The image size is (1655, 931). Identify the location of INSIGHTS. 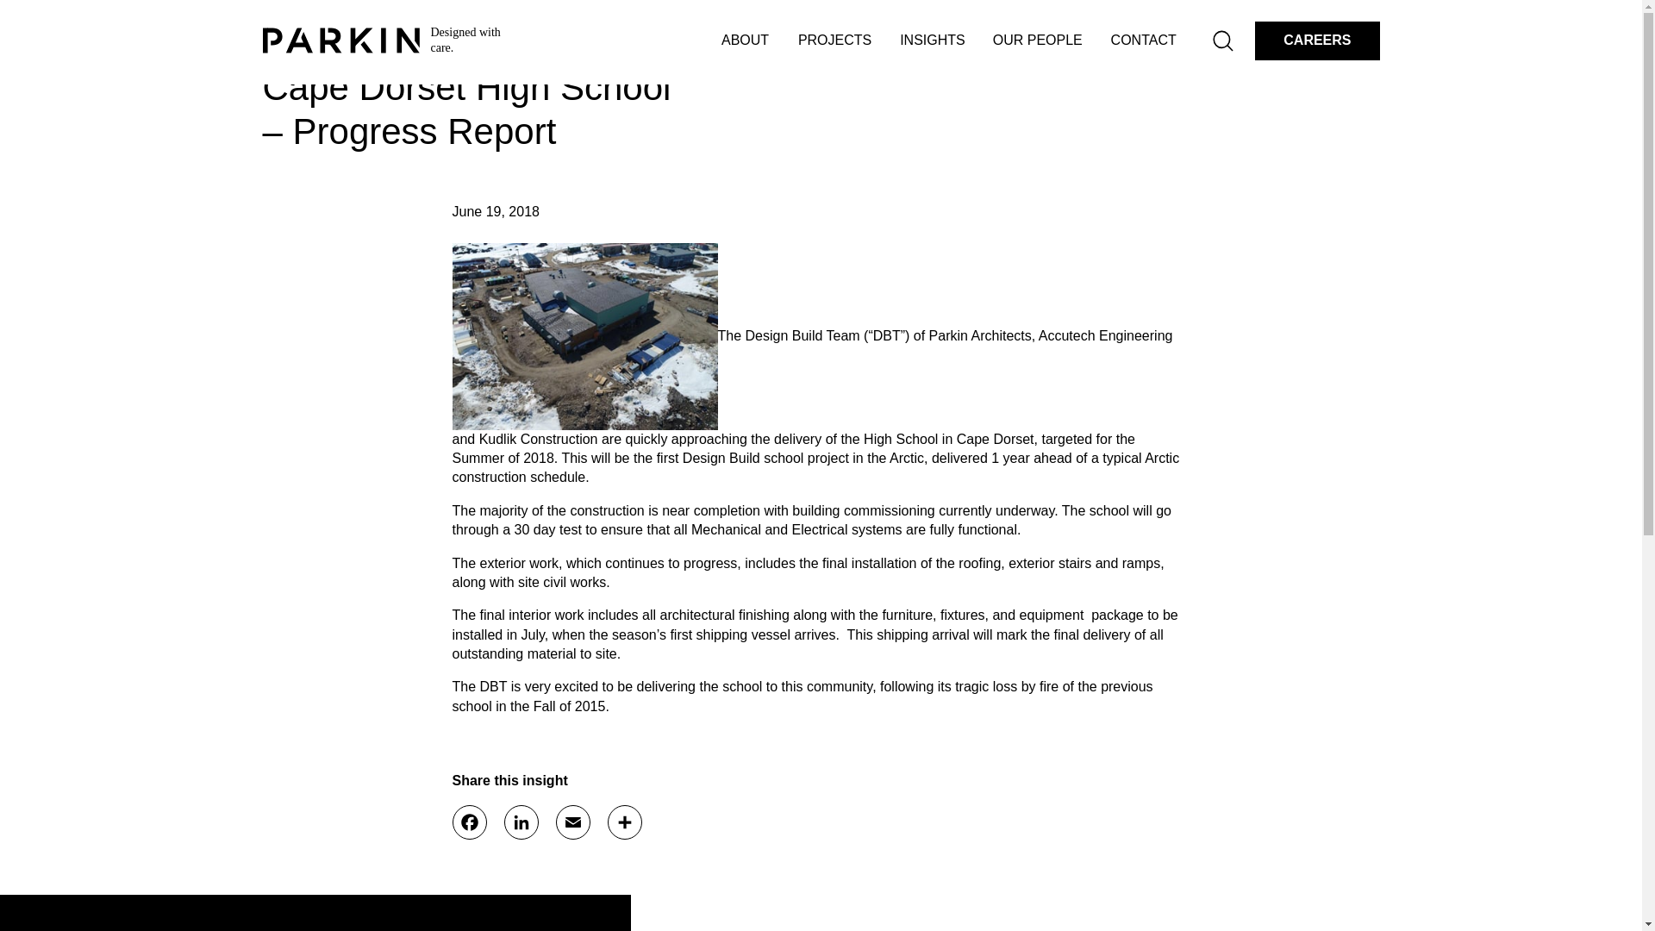
(933, 41).